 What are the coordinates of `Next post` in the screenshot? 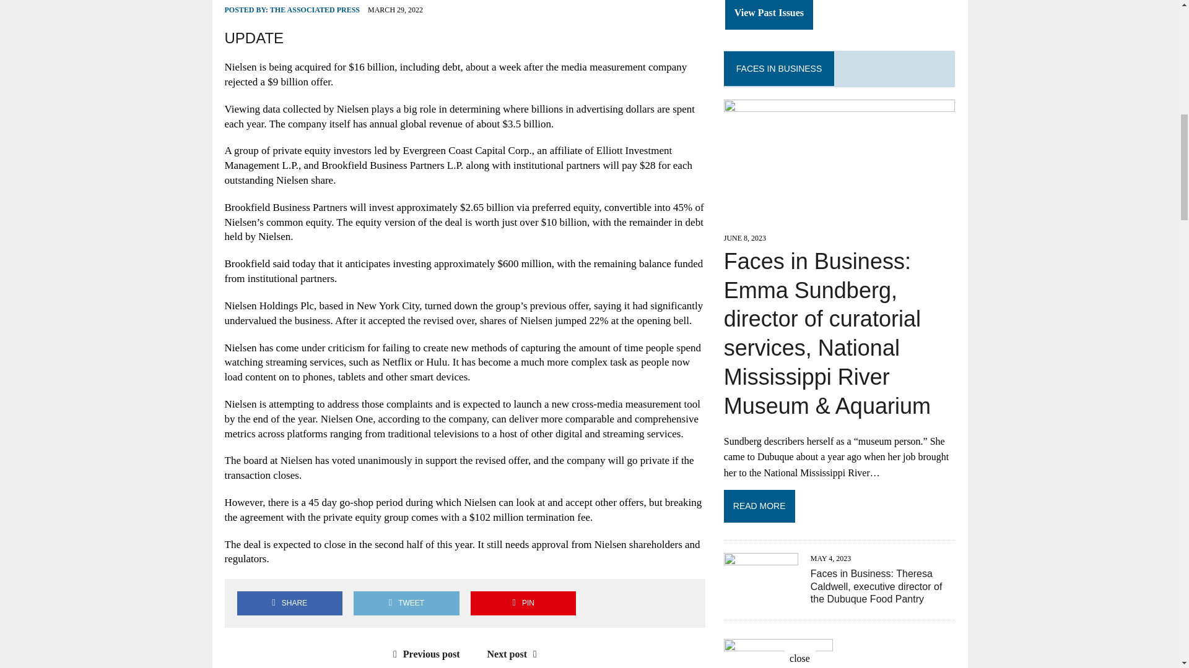 It's located at (515, 653).